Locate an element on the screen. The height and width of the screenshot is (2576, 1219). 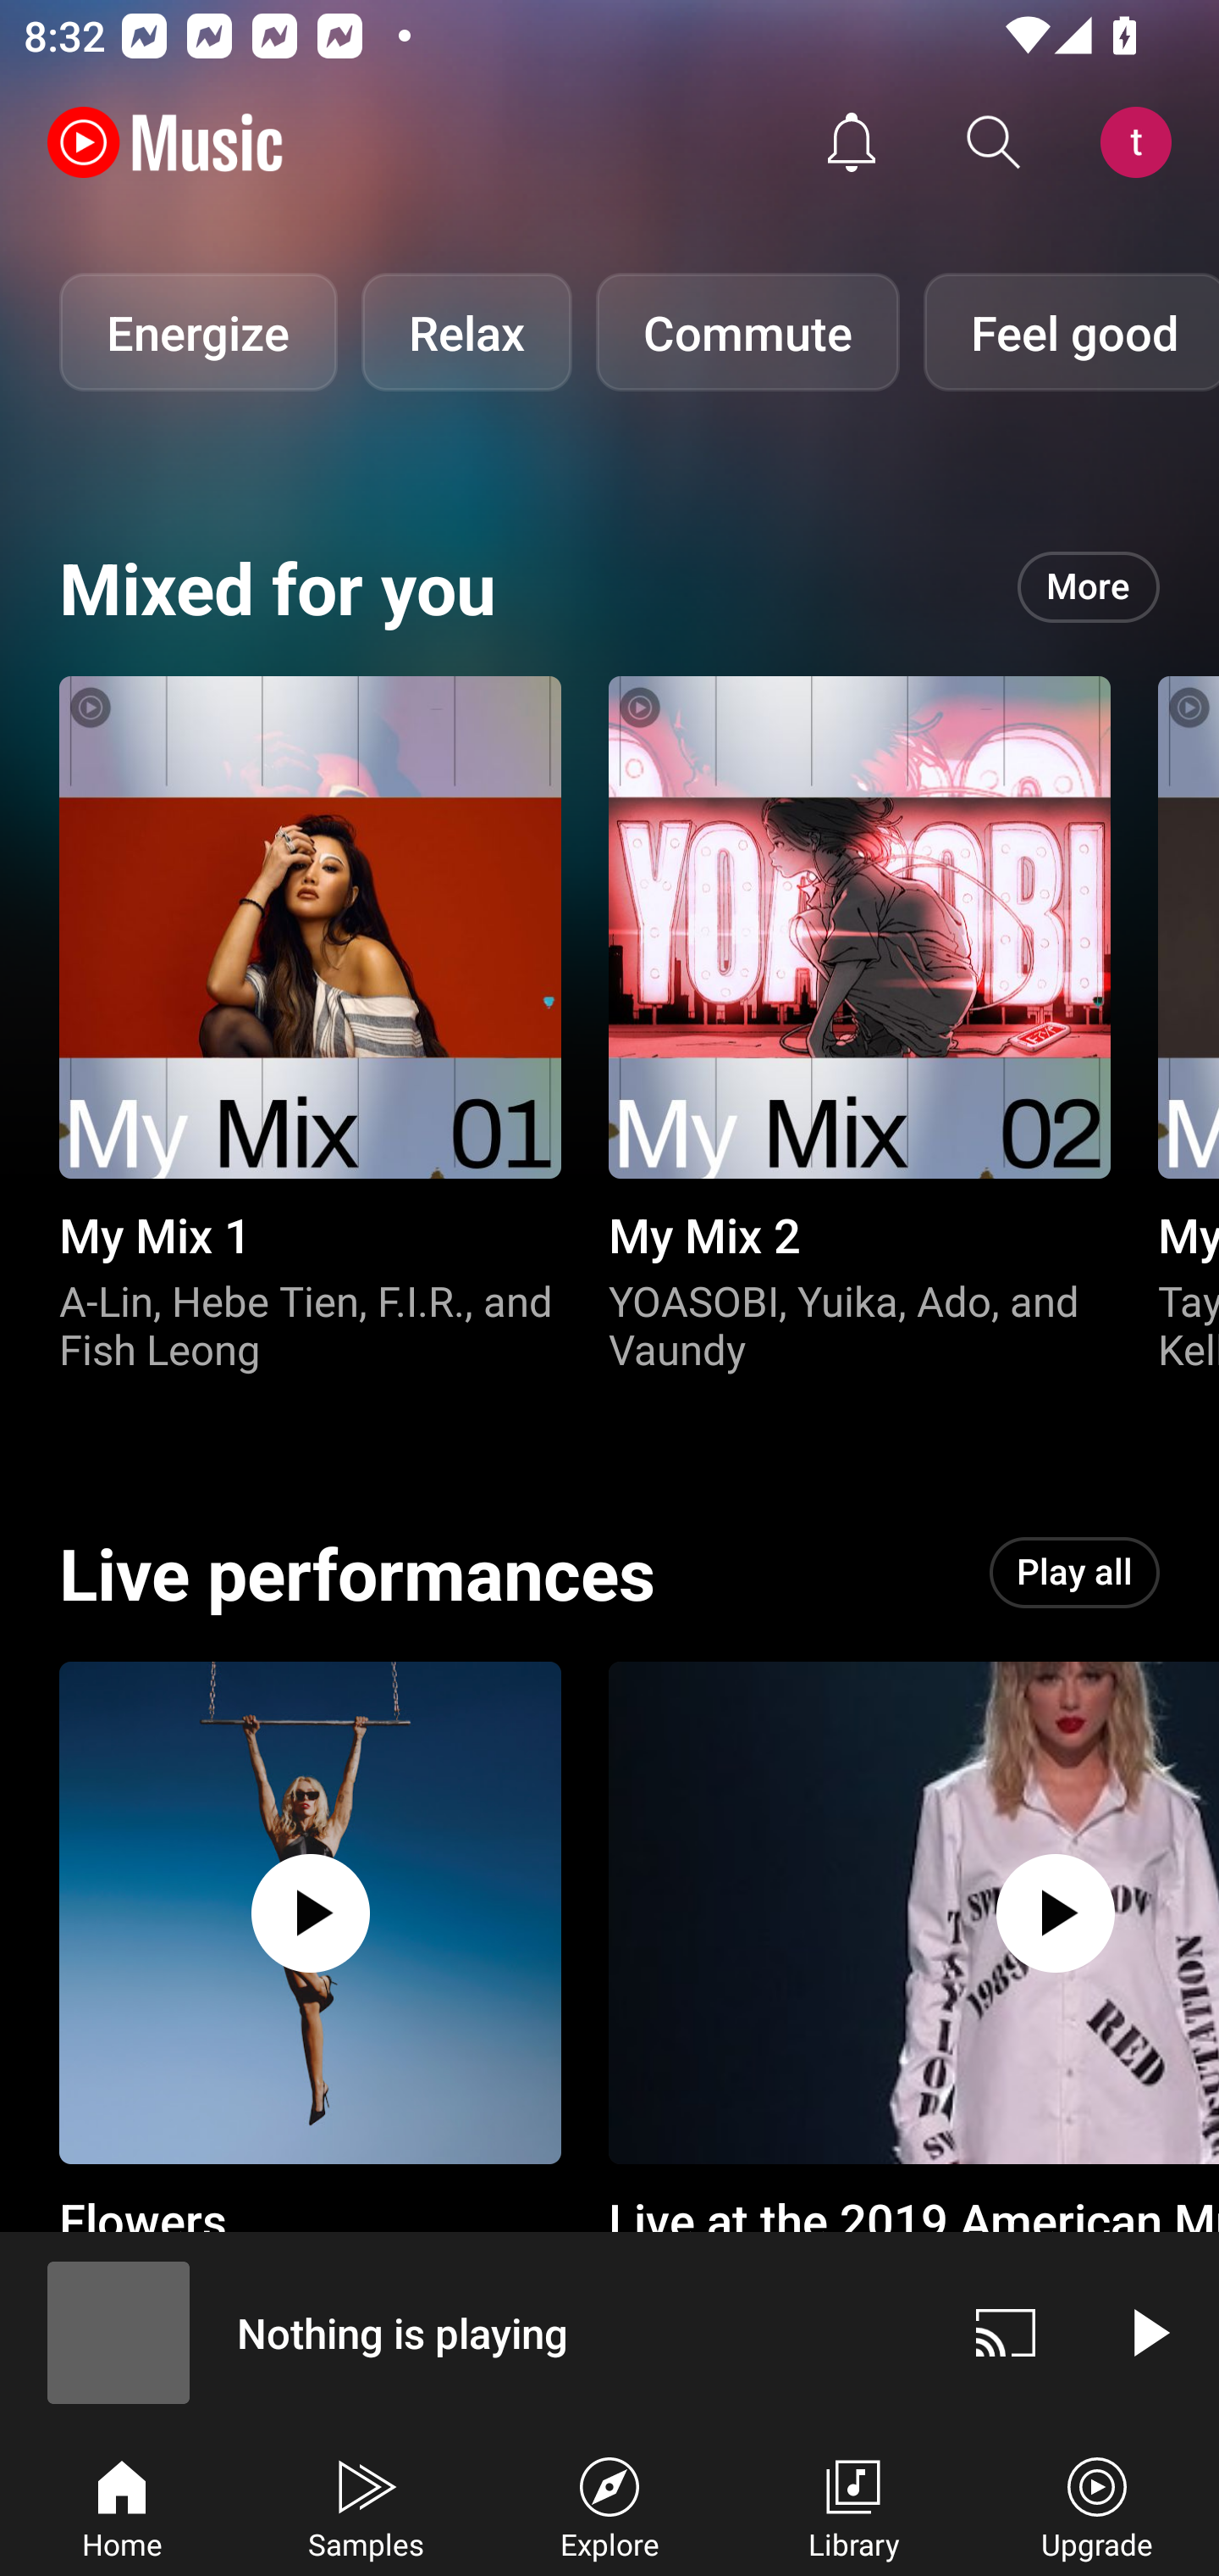
Cast. Disconnected is located at coordinates (1006, 2332).